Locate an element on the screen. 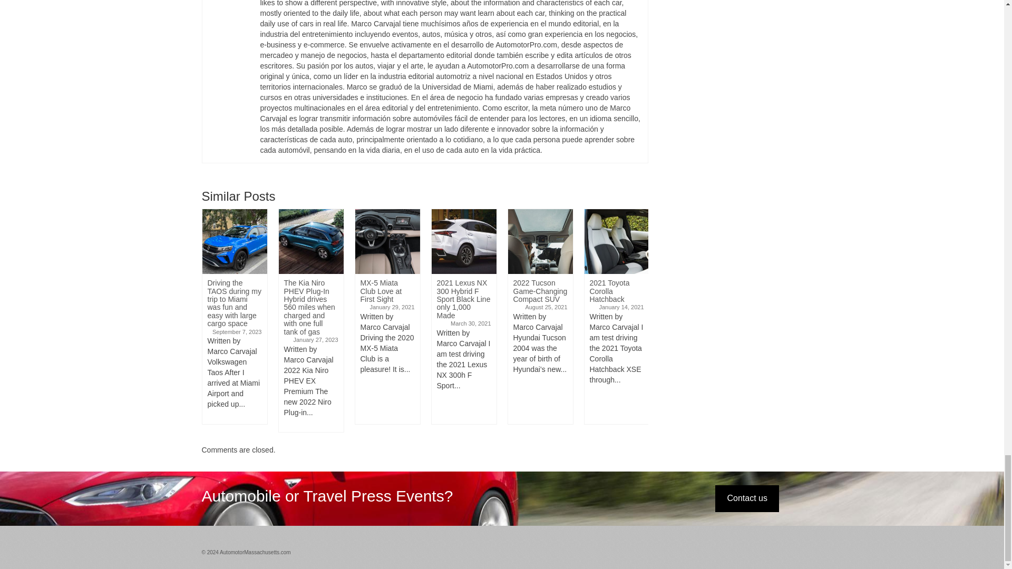 The image size is (1012, 569). 2021 Lexus NX 300 Hybrid F Sport Black Line only 1,000 Made is located at coordinates (463, 241).